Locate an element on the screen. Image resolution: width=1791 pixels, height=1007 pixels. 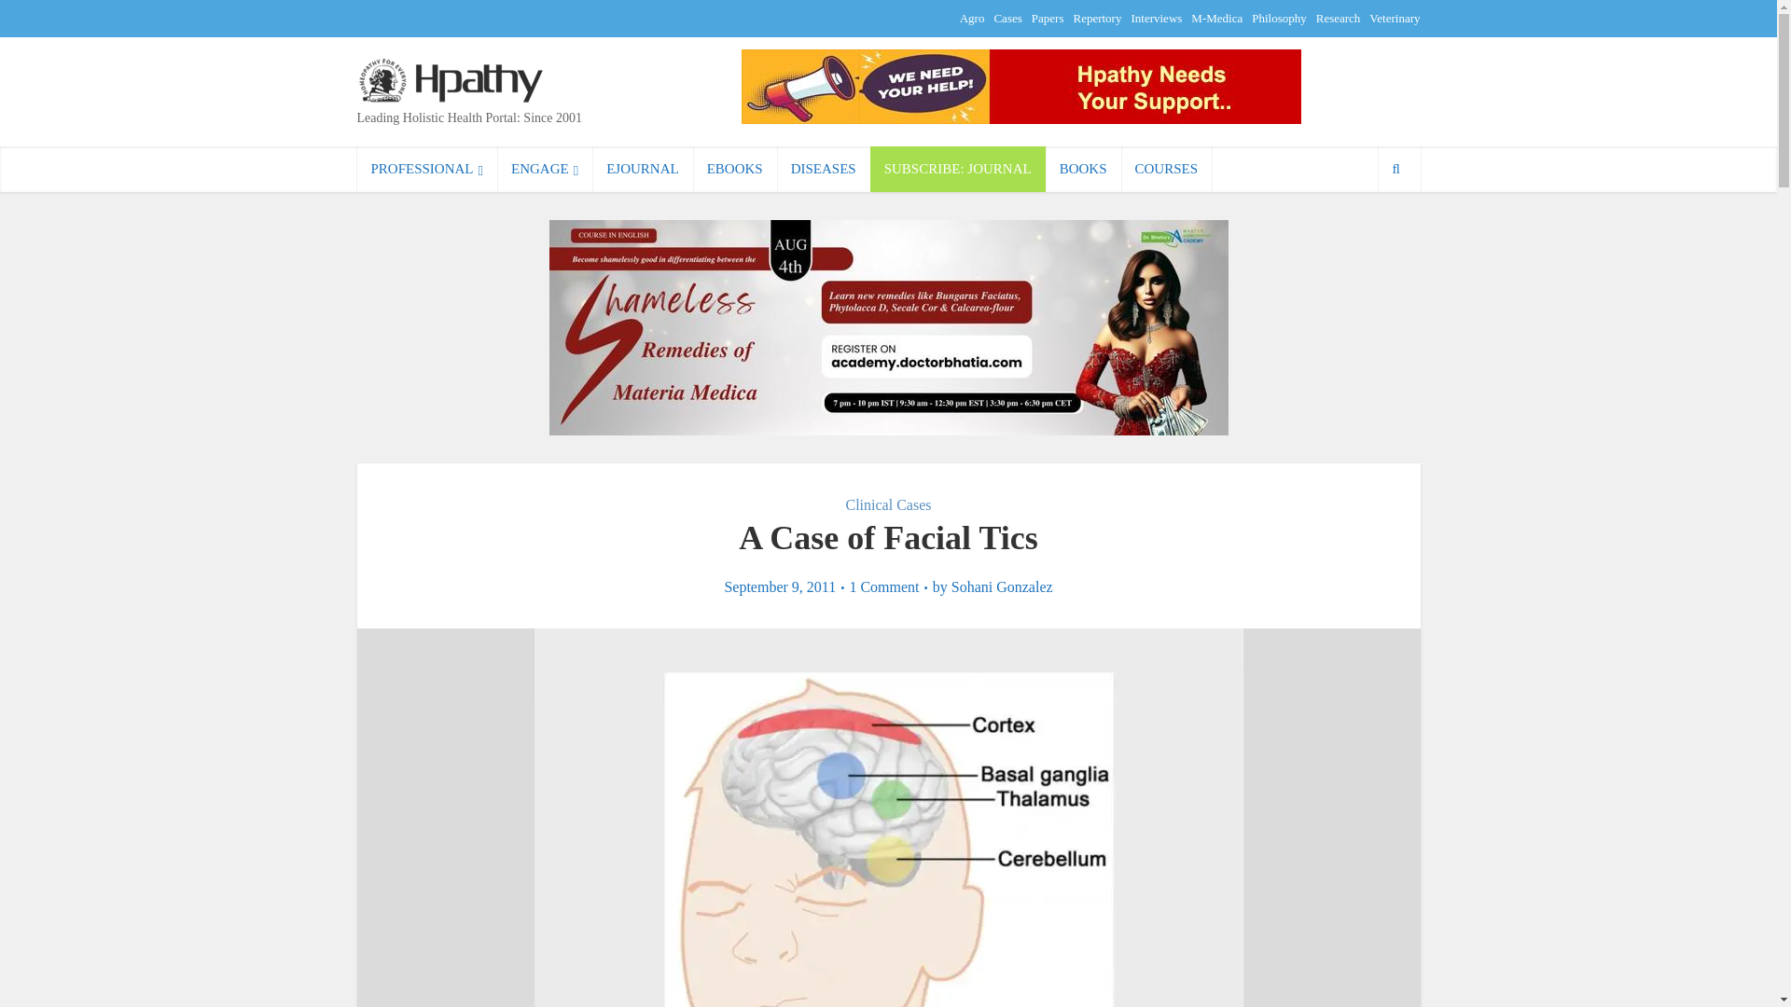
Research is located at coordinates (1339, 18).